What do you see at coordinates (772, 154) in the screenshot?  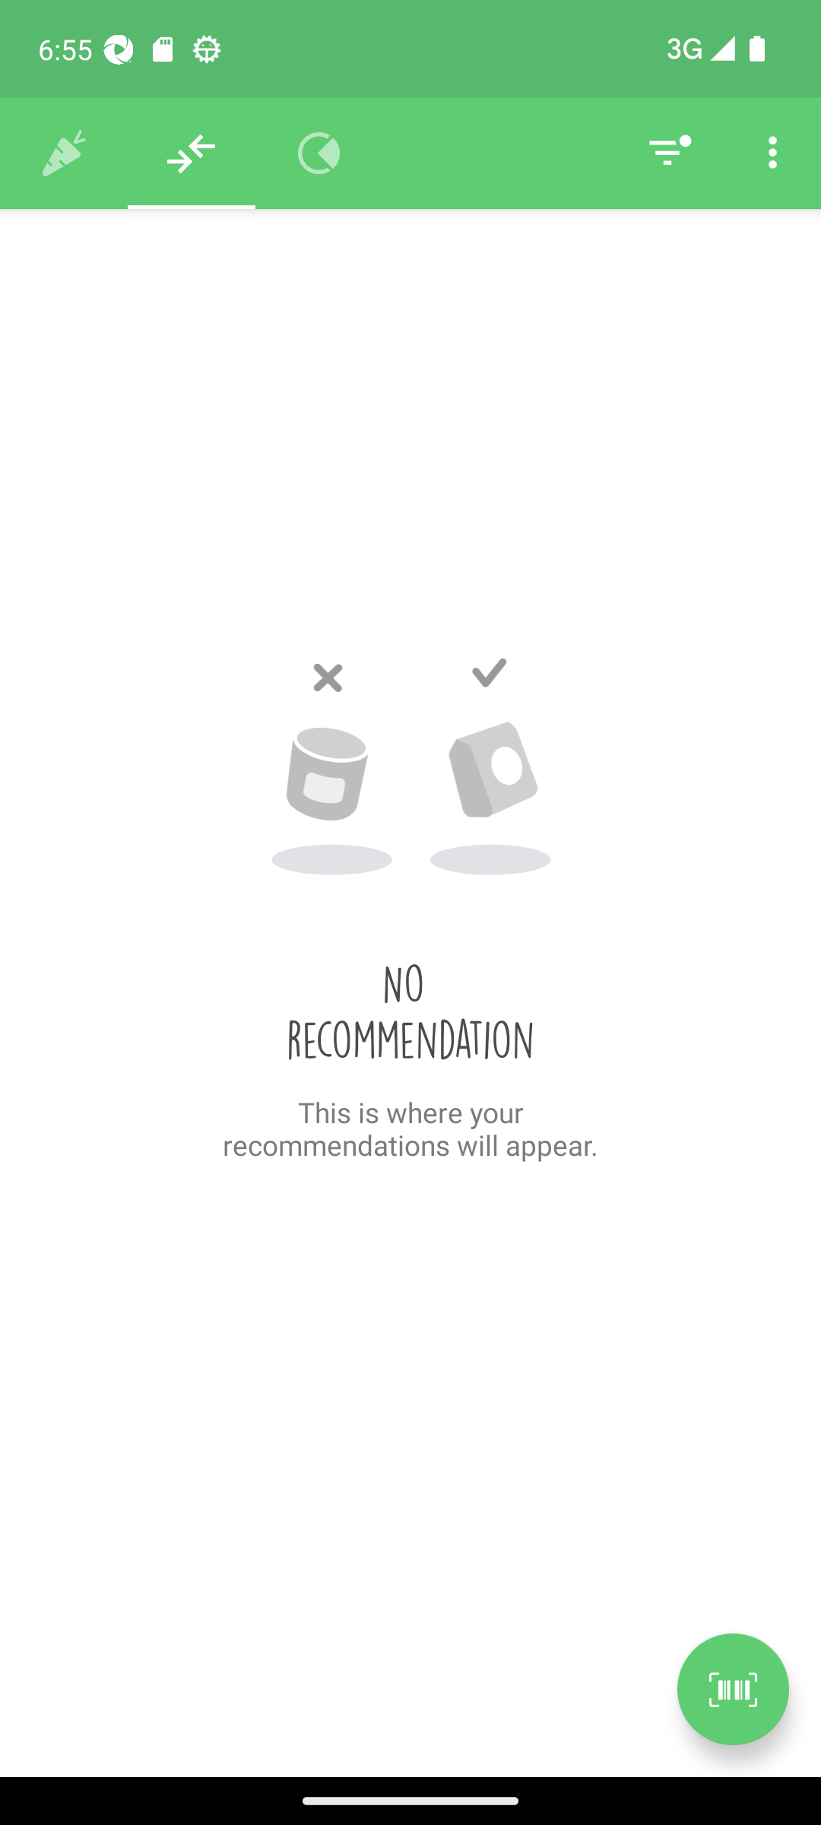 I see `Settings` at bounding box center [772, 154].